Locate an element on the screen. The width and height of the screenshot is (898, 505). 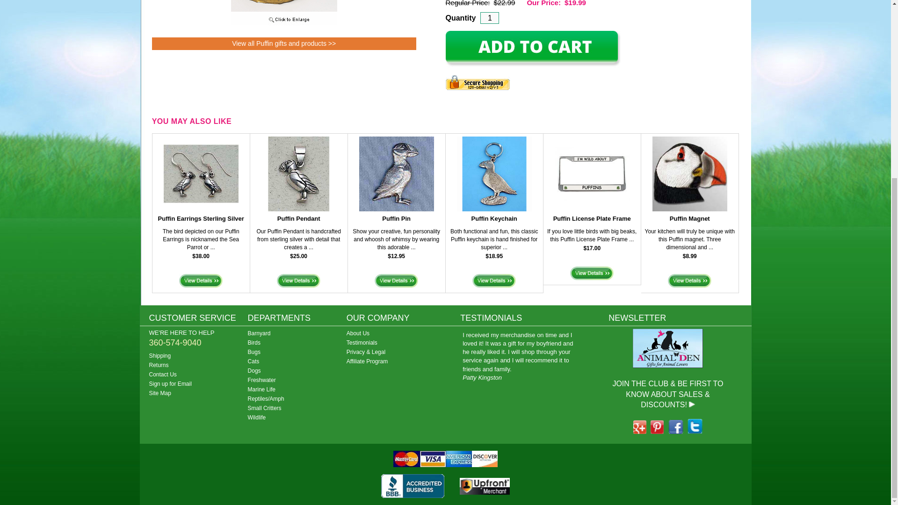
View Details of Puffin Pin is located at coordinates (396, 281).